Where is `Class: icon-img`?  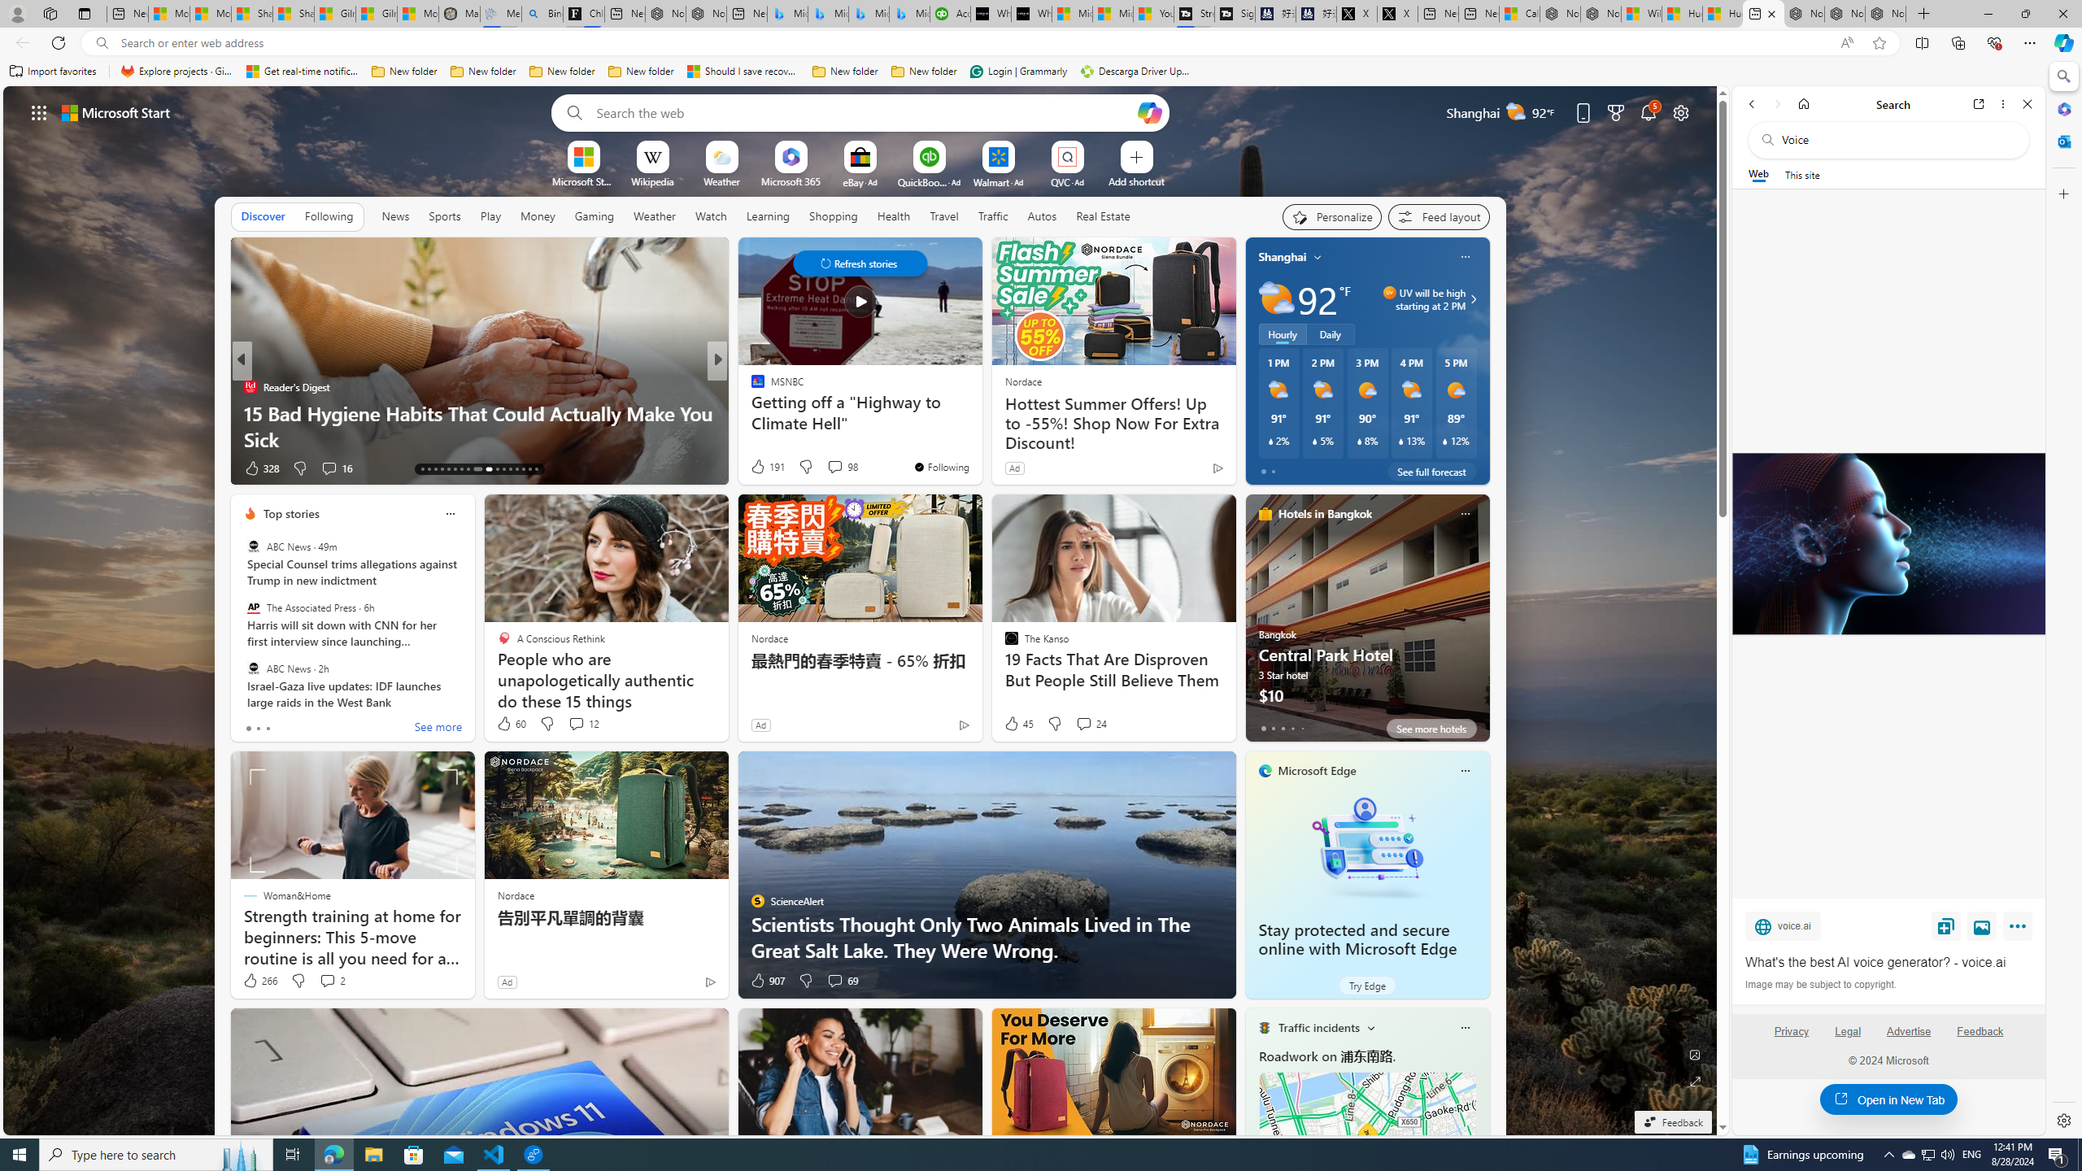
Class: icon-img is located at coordinates (1464, 1027).